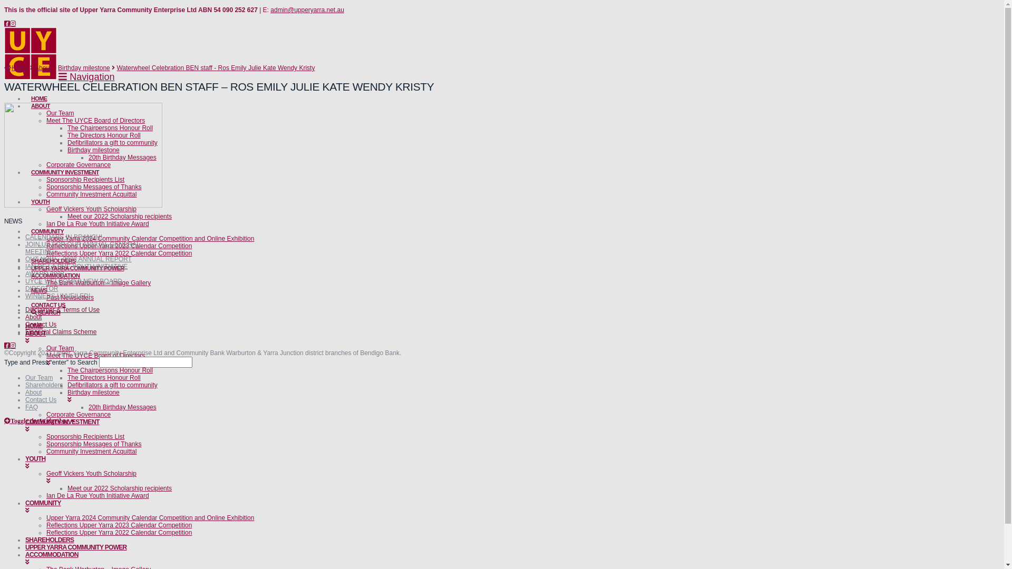  I want to click on The Chairpersons Honour Roll, so click(110, 128).